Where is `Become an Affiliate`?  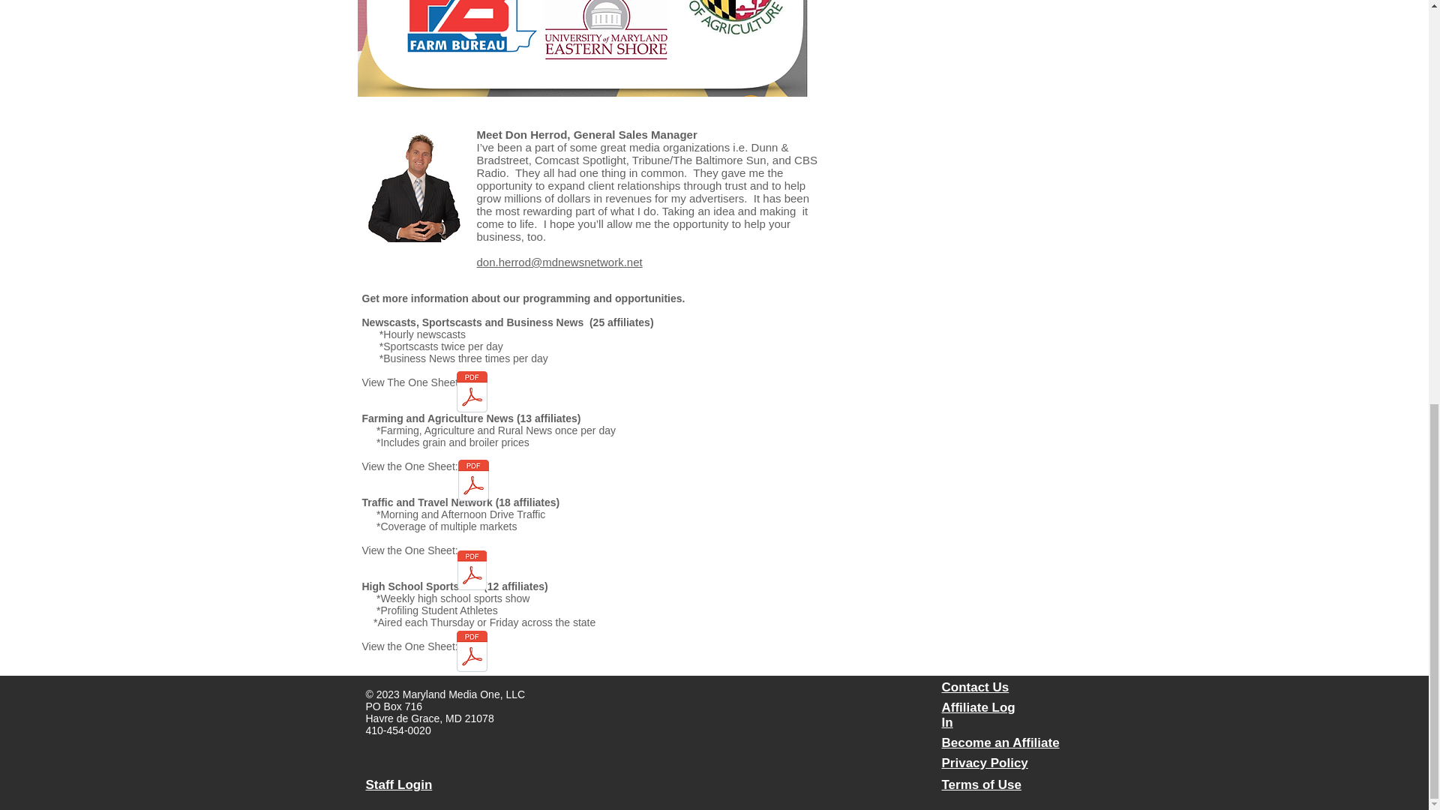 Become an Affiliate is located at coordinates (1000, 742).